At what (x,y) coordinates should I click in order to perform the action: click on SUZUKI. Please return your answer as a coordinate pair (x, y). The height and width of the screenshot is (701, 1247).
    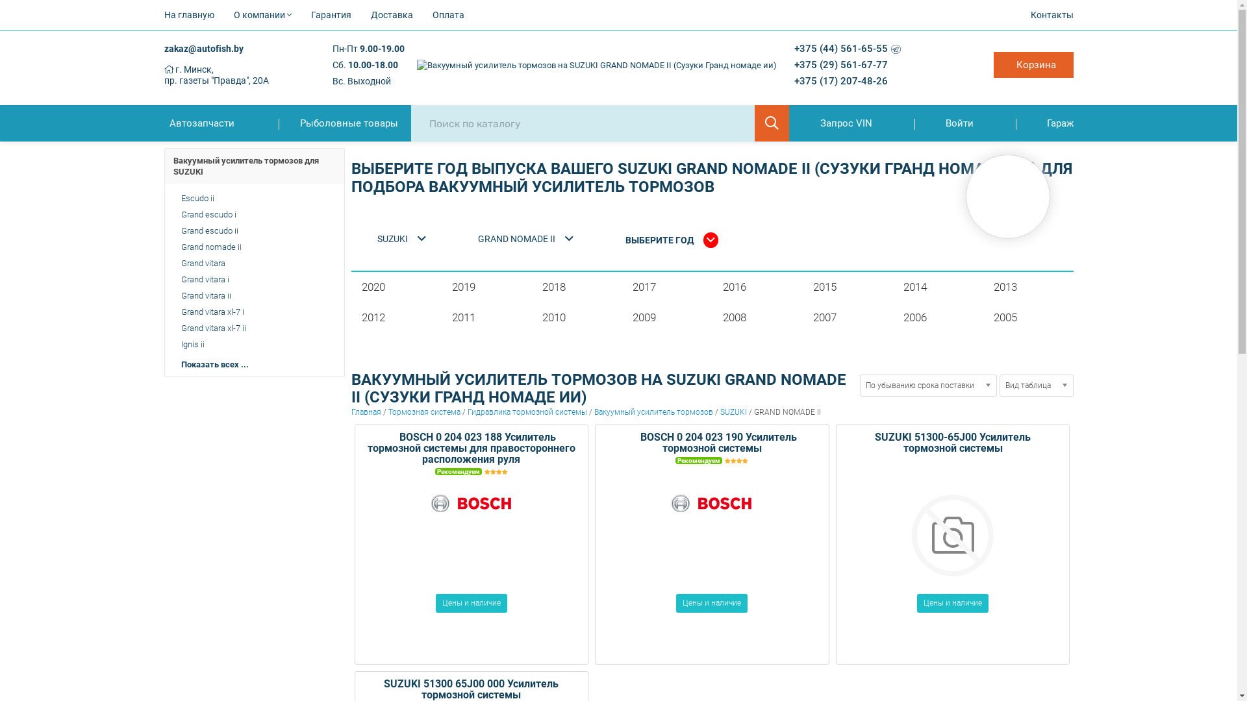
    Looking at the image, I should click on (733, 412).